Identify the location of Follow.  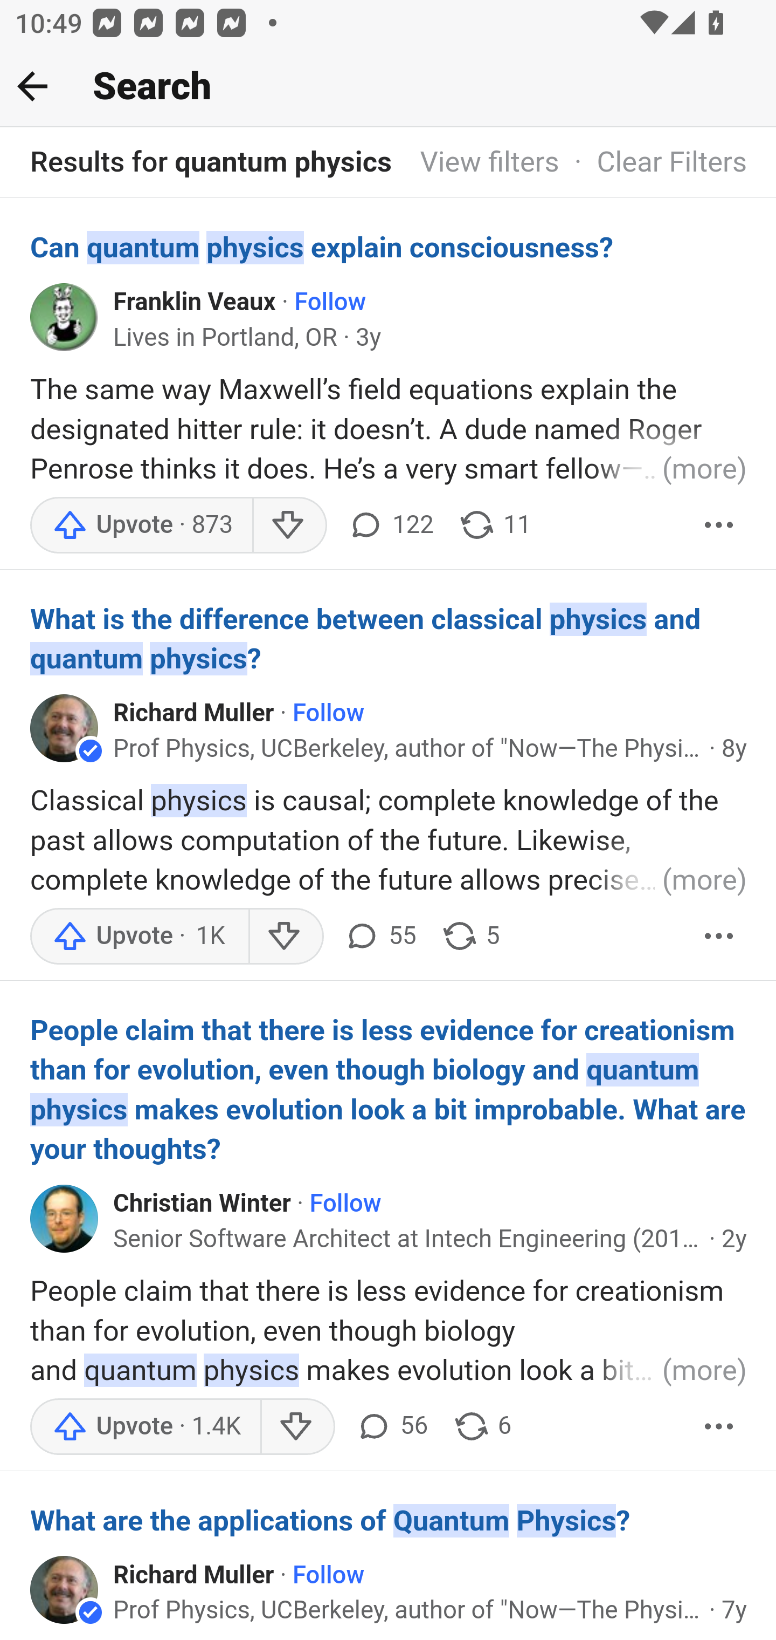
(331, 302).